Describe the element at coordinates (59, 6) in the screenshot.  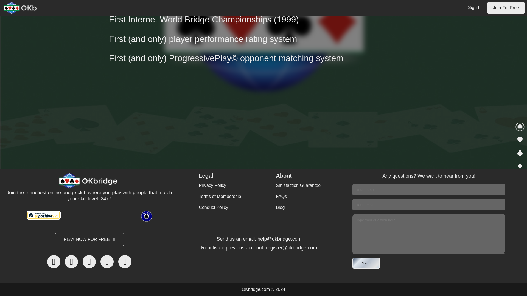
I see `About OKb` at that location.